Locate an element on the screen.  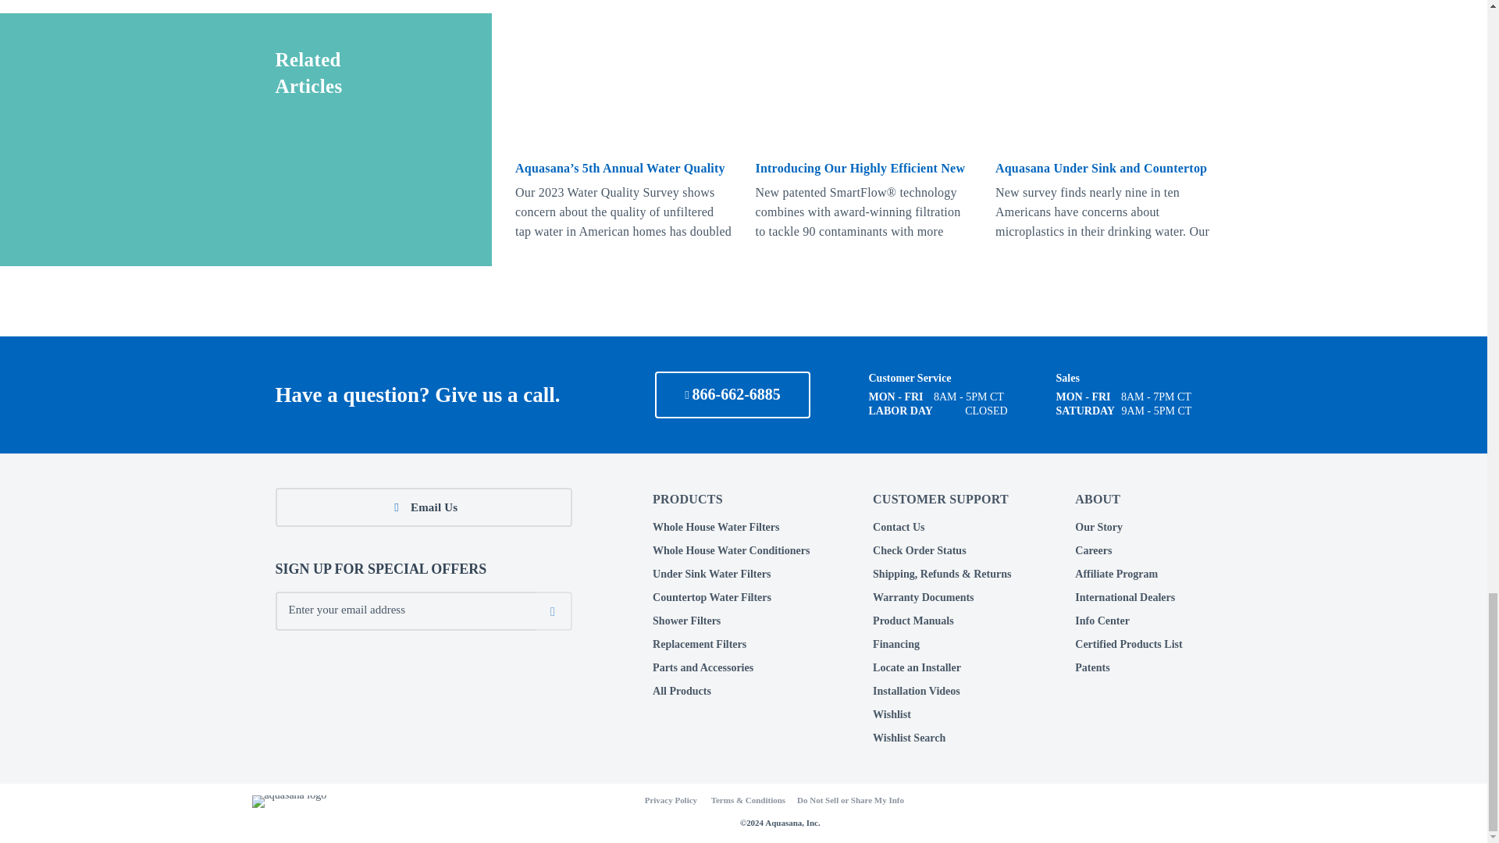
Go to Contact Us is located at coordinates (898, 527).